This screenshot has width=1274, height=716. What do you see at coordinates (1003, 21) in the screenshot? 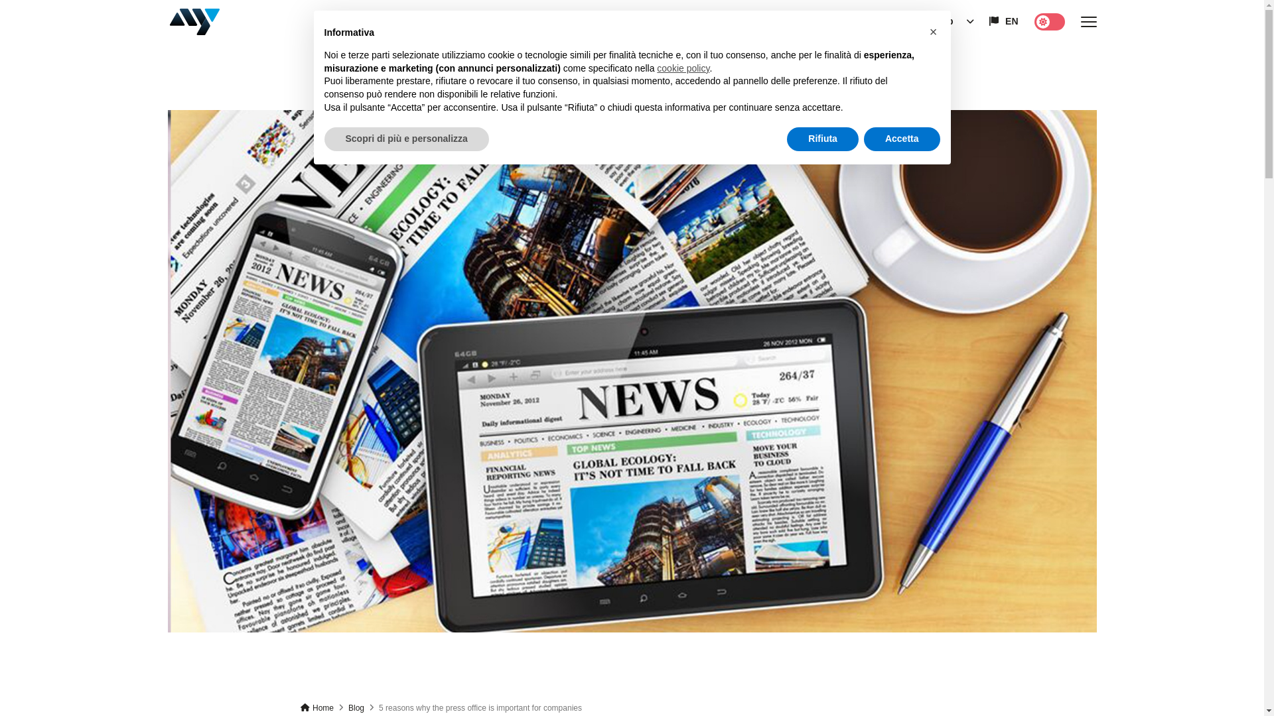
I see `Language` at bounding box center [1003, 21].